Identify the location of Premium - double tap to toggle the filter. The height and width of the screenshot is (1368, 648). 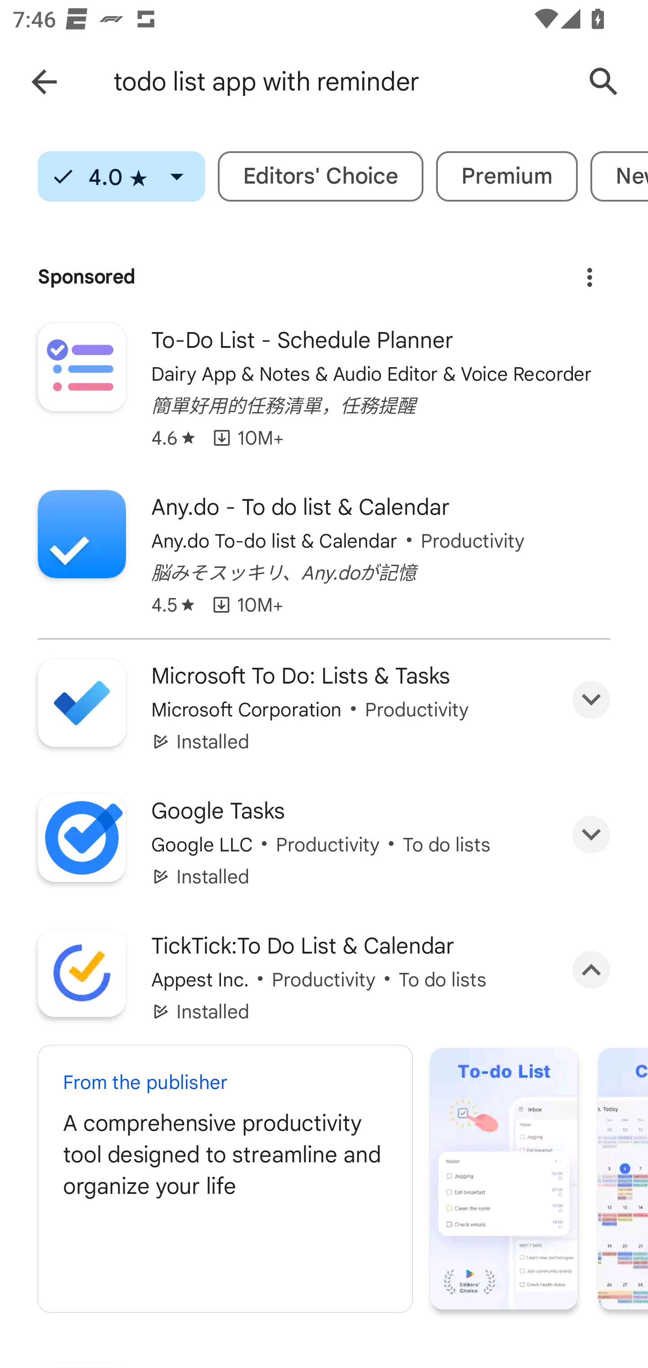
(507, 176).